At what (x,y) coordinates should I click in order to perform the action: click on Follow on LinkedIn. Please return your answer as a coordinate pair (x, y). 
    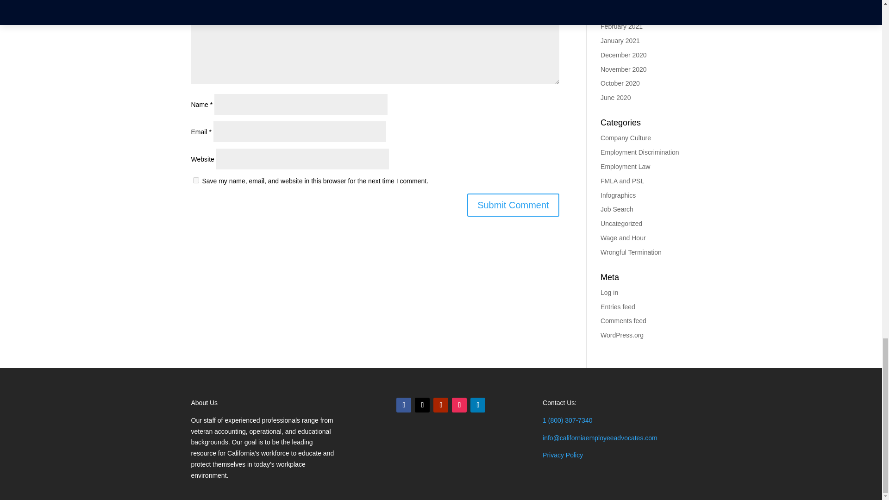
    Looking at the image, I should click on (478, 405).